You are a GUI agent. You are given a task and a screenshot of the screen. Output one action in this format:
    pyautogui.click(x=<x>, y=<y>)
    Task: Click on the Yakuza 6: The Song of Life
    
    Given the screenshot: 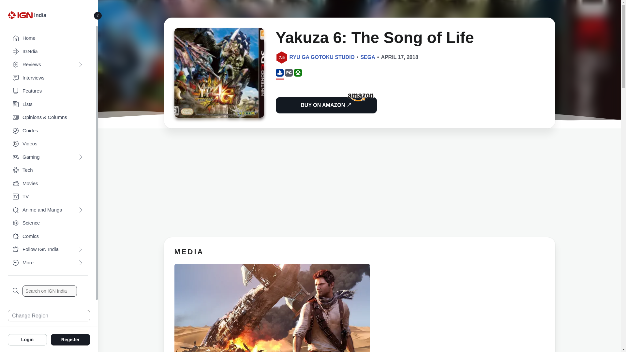 What is the action you would take?
    pyautogui.click(x=218, y=73)
    